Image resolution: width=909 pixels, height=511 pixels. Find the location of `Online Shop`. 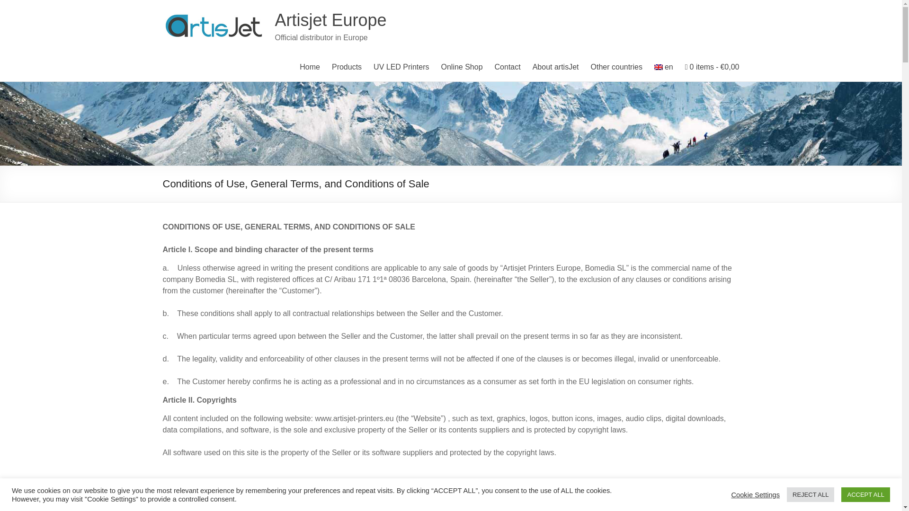

Online Shop is located at coordinates (462, 67).